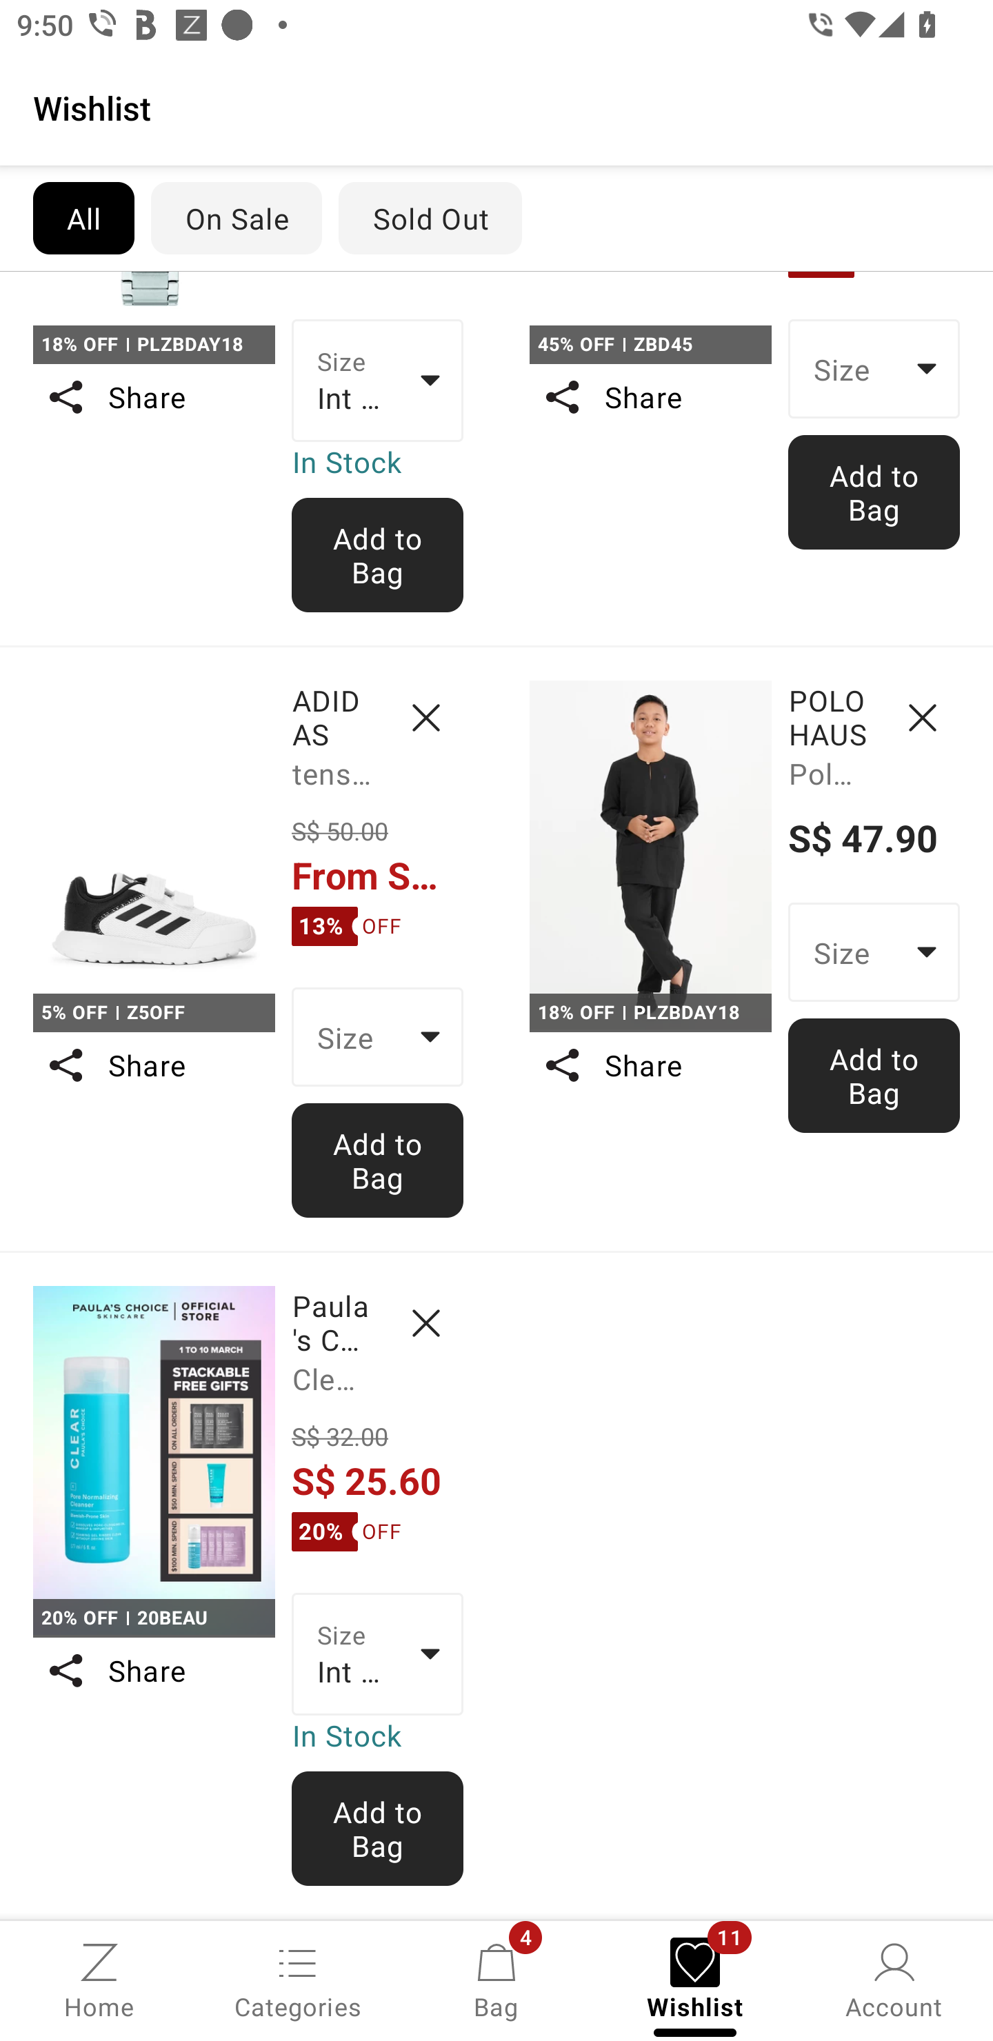  Describe the element at coordinates (298, 1979) in the screenshot. I see `Categories` at that location.